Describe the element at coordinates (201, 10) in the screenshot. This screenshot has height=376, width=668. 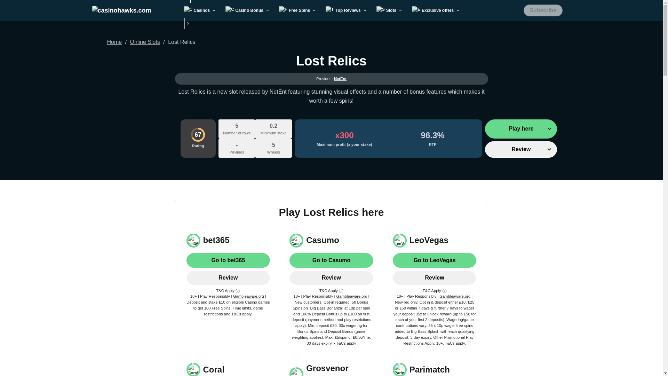
I see `Casinos` at that location.